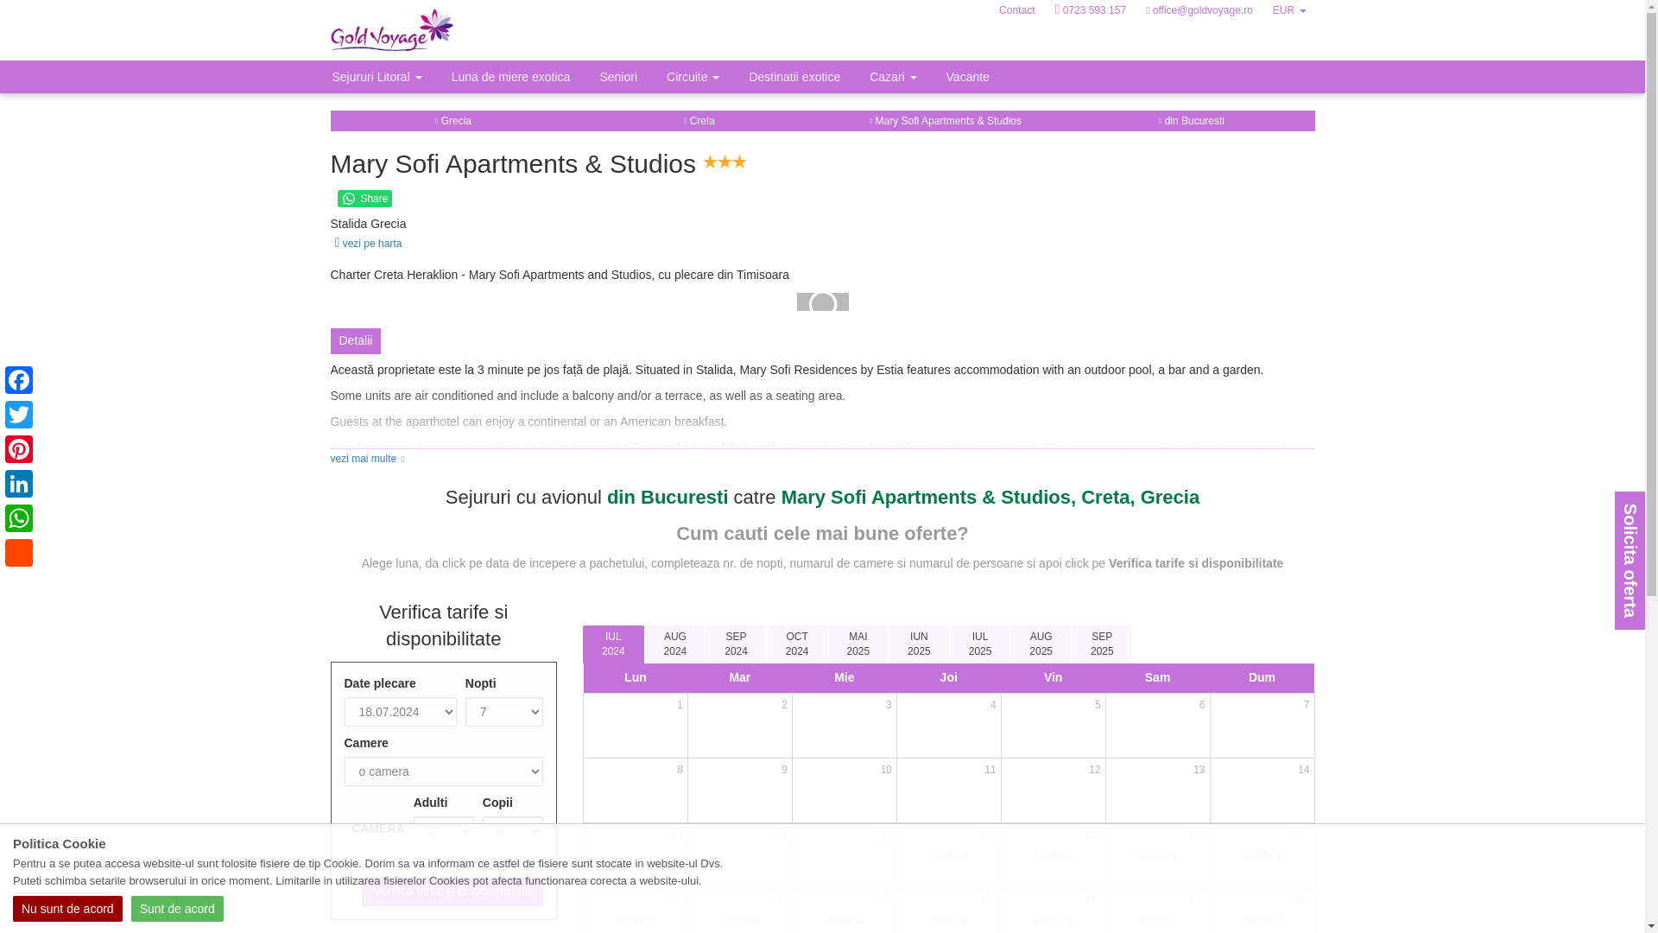  What do you see at coordinates (19, 449) in the screenshot?
I see `Pinterest` at bounding box center [19, 449].